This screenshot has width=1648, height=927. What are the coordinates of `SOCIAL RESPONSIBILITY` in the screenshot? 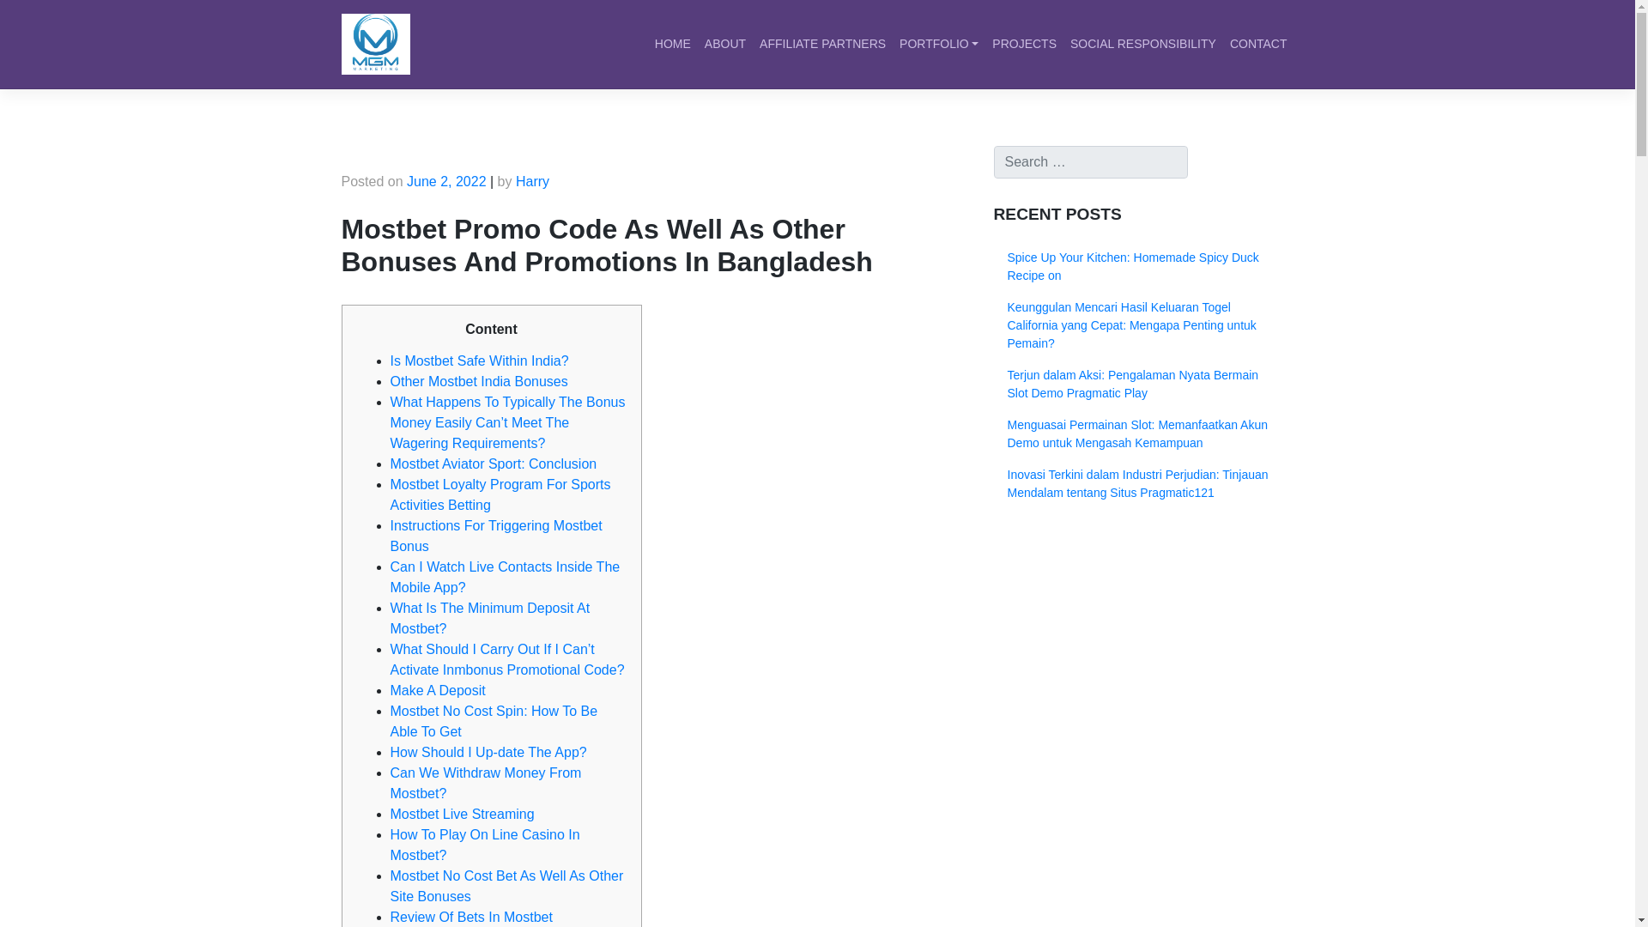 It's located at (1142, 45).